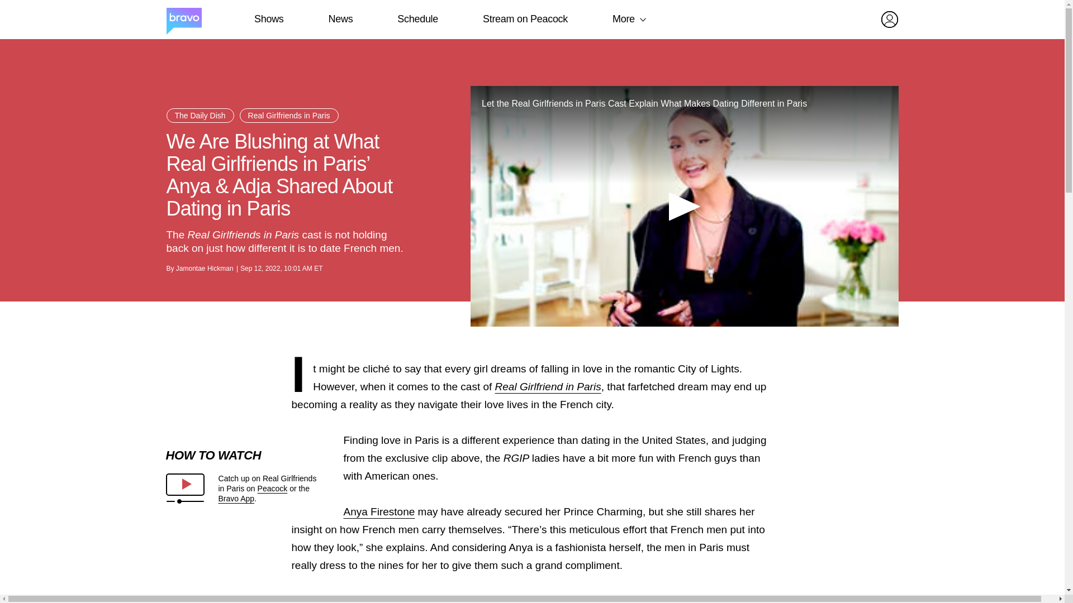 The image size is (1073, 603). Describe the element at coordinates (417, 19) in the screenshot. I see `Schedule` at that location.